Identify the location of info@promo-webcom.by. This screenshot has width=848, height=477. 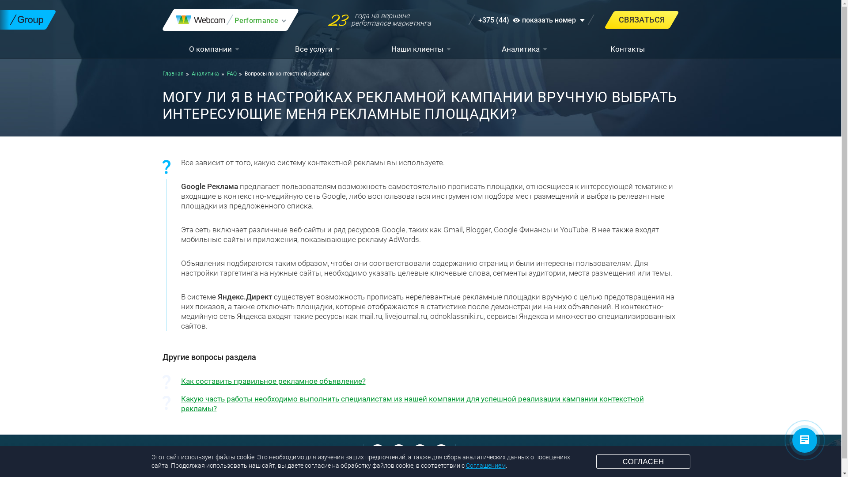
(201, 451).